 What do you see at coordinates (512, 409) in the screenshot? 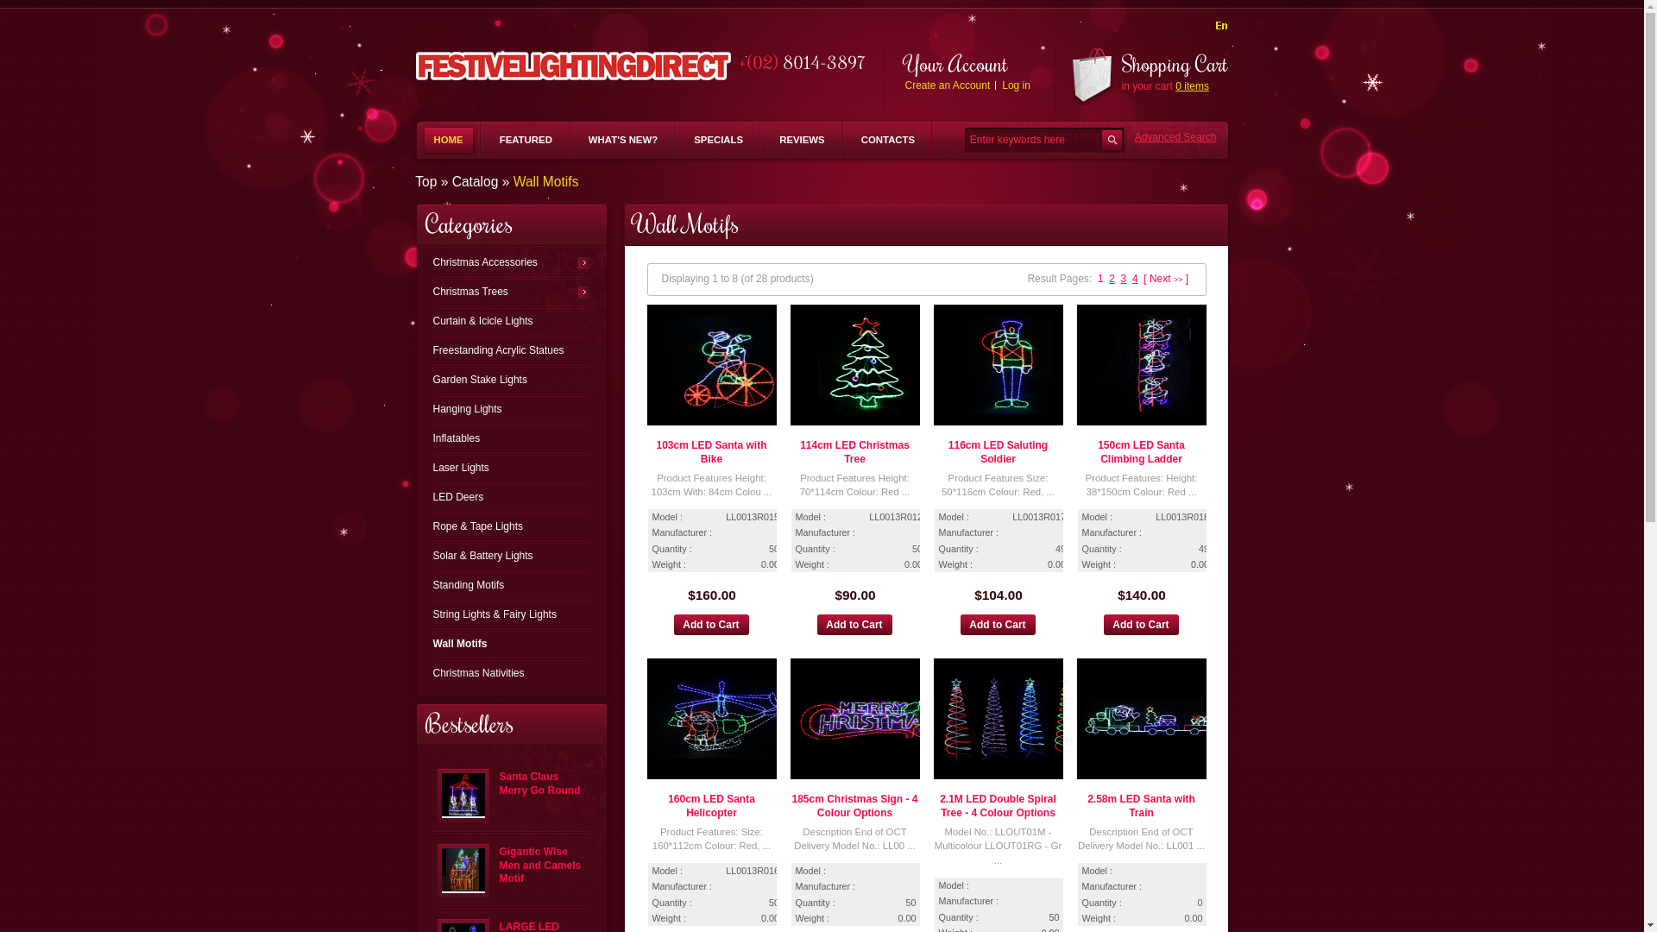
I see `Hanging Lights` at bounding box center [512, 409].